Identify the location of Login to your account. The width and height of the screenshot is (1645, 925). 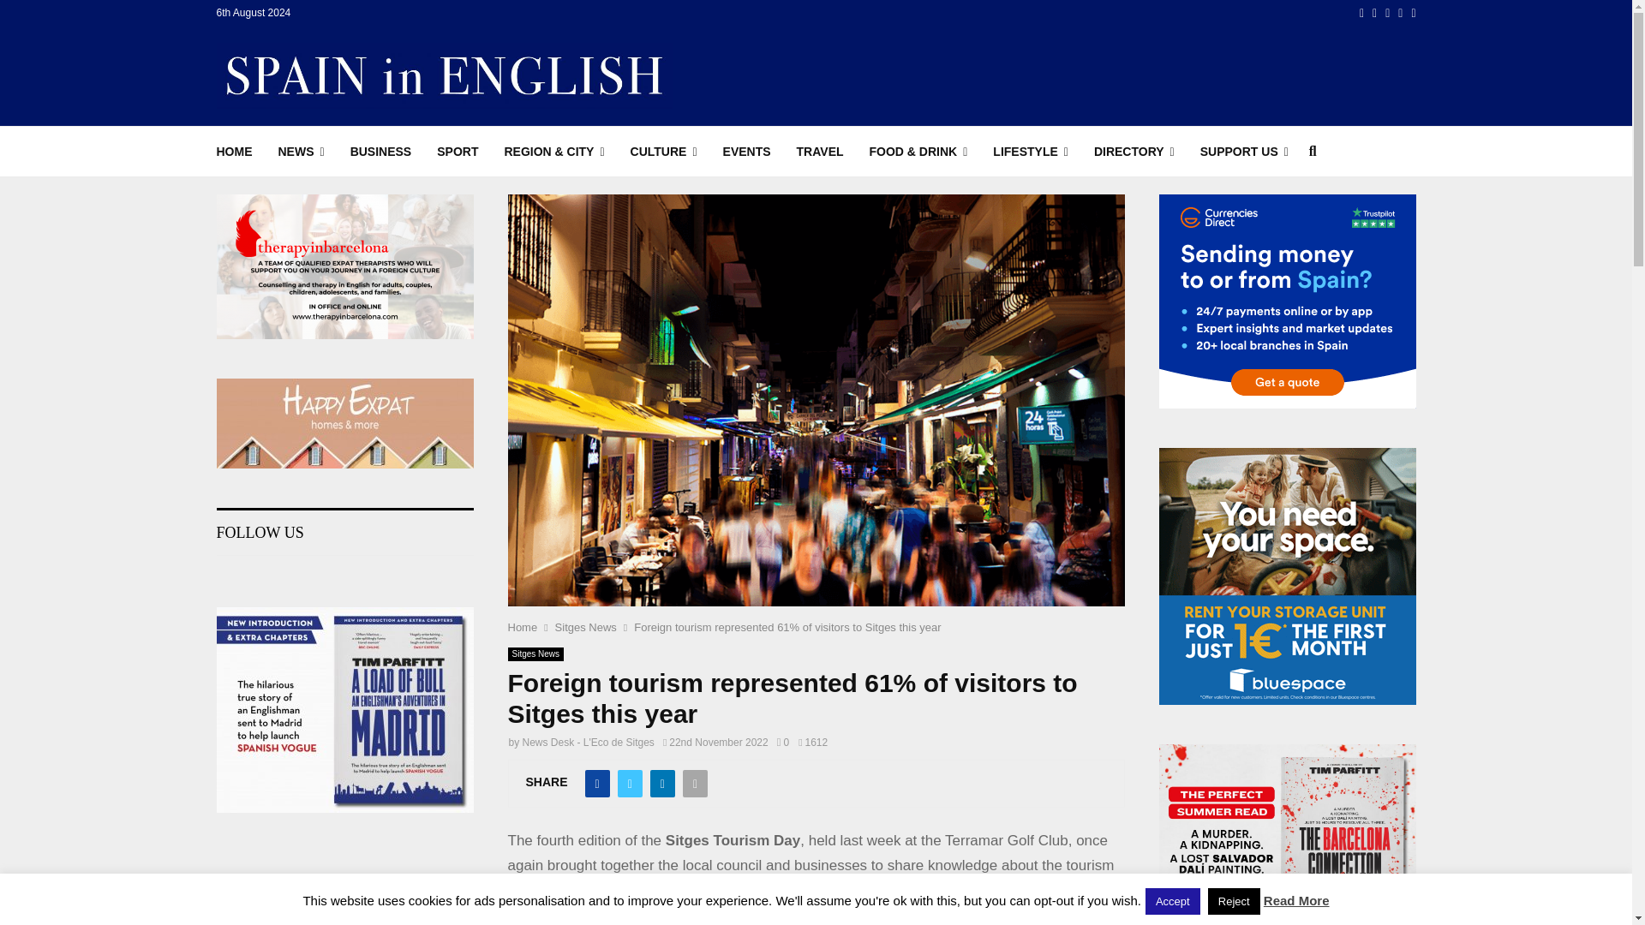
(817, 331).